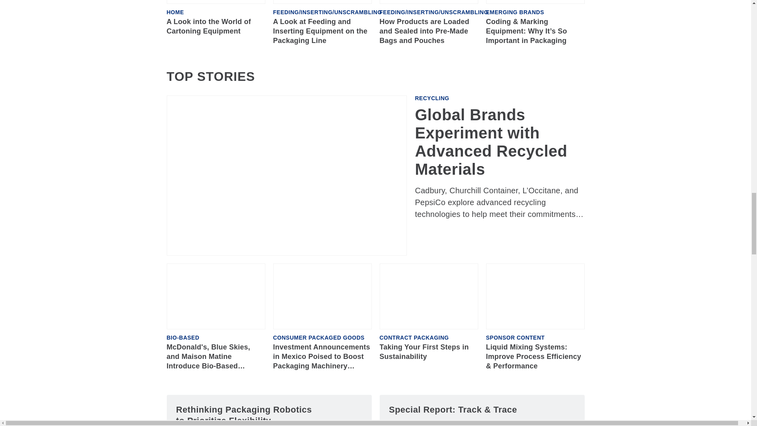  Describe the element at coordinates (515, 12) in the screenshot. I see `Emerging Brands` at that location.